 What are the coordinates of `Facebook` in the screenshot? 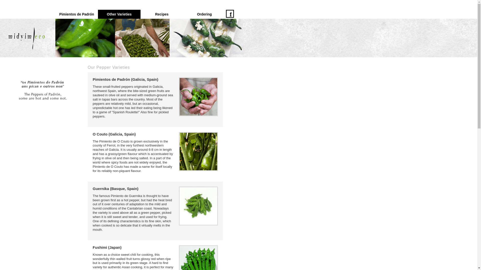 It's located at (230, 16).